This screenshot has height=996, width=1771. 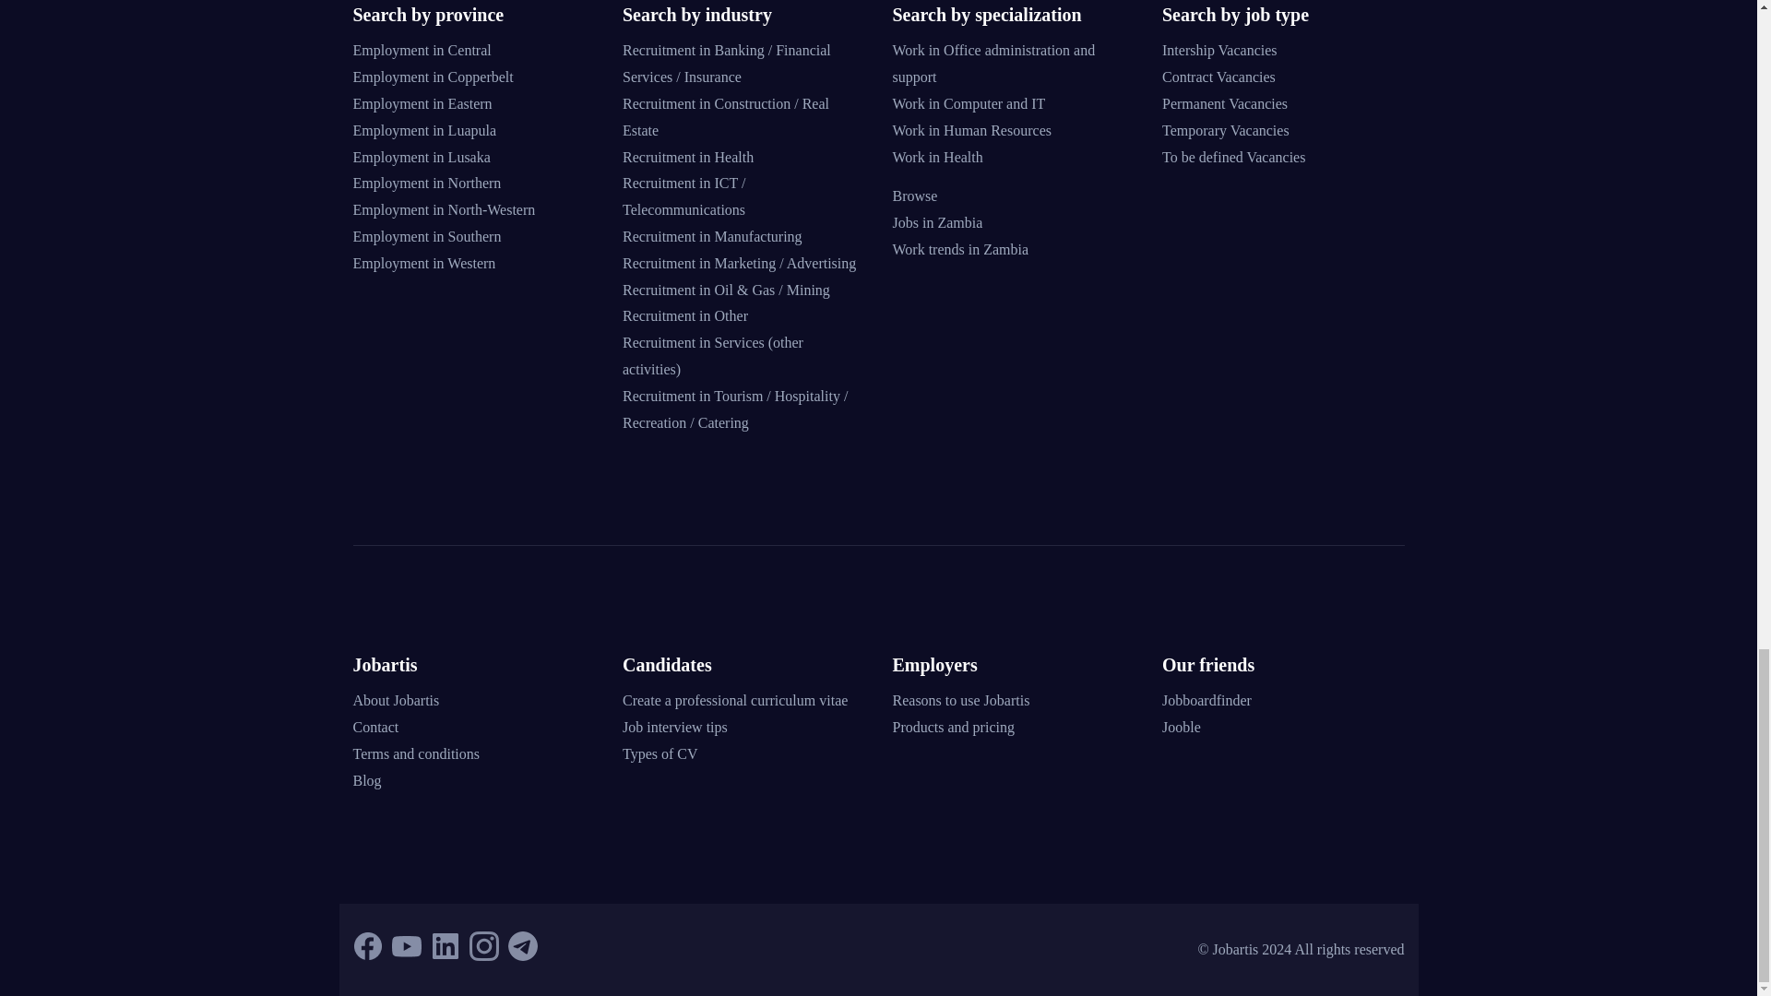 I want to click on Recruitment in Other, so click(x=684, y=315).